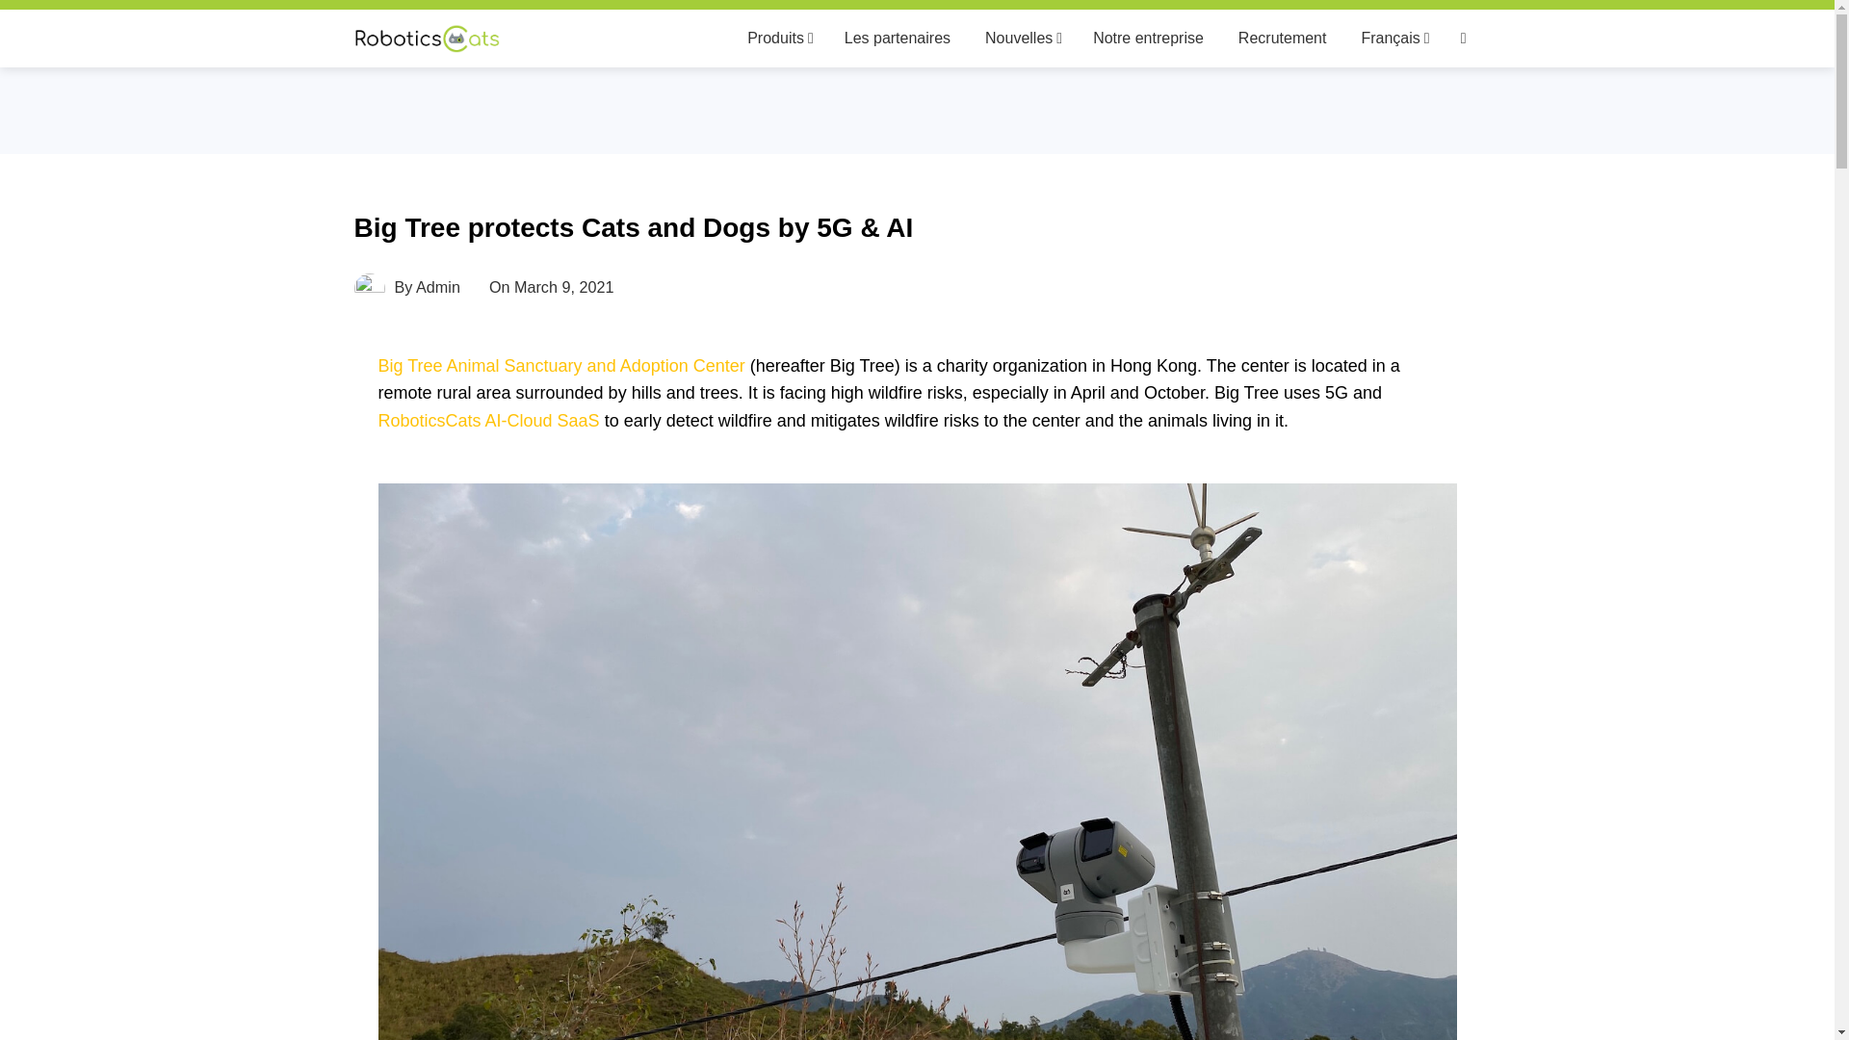 The height and width of the screenshot is (1040, 1849). What do you see at coordinates (1283, 39) in the screenshot?
I see `Recrutement` at bounding box center [1283, 39].